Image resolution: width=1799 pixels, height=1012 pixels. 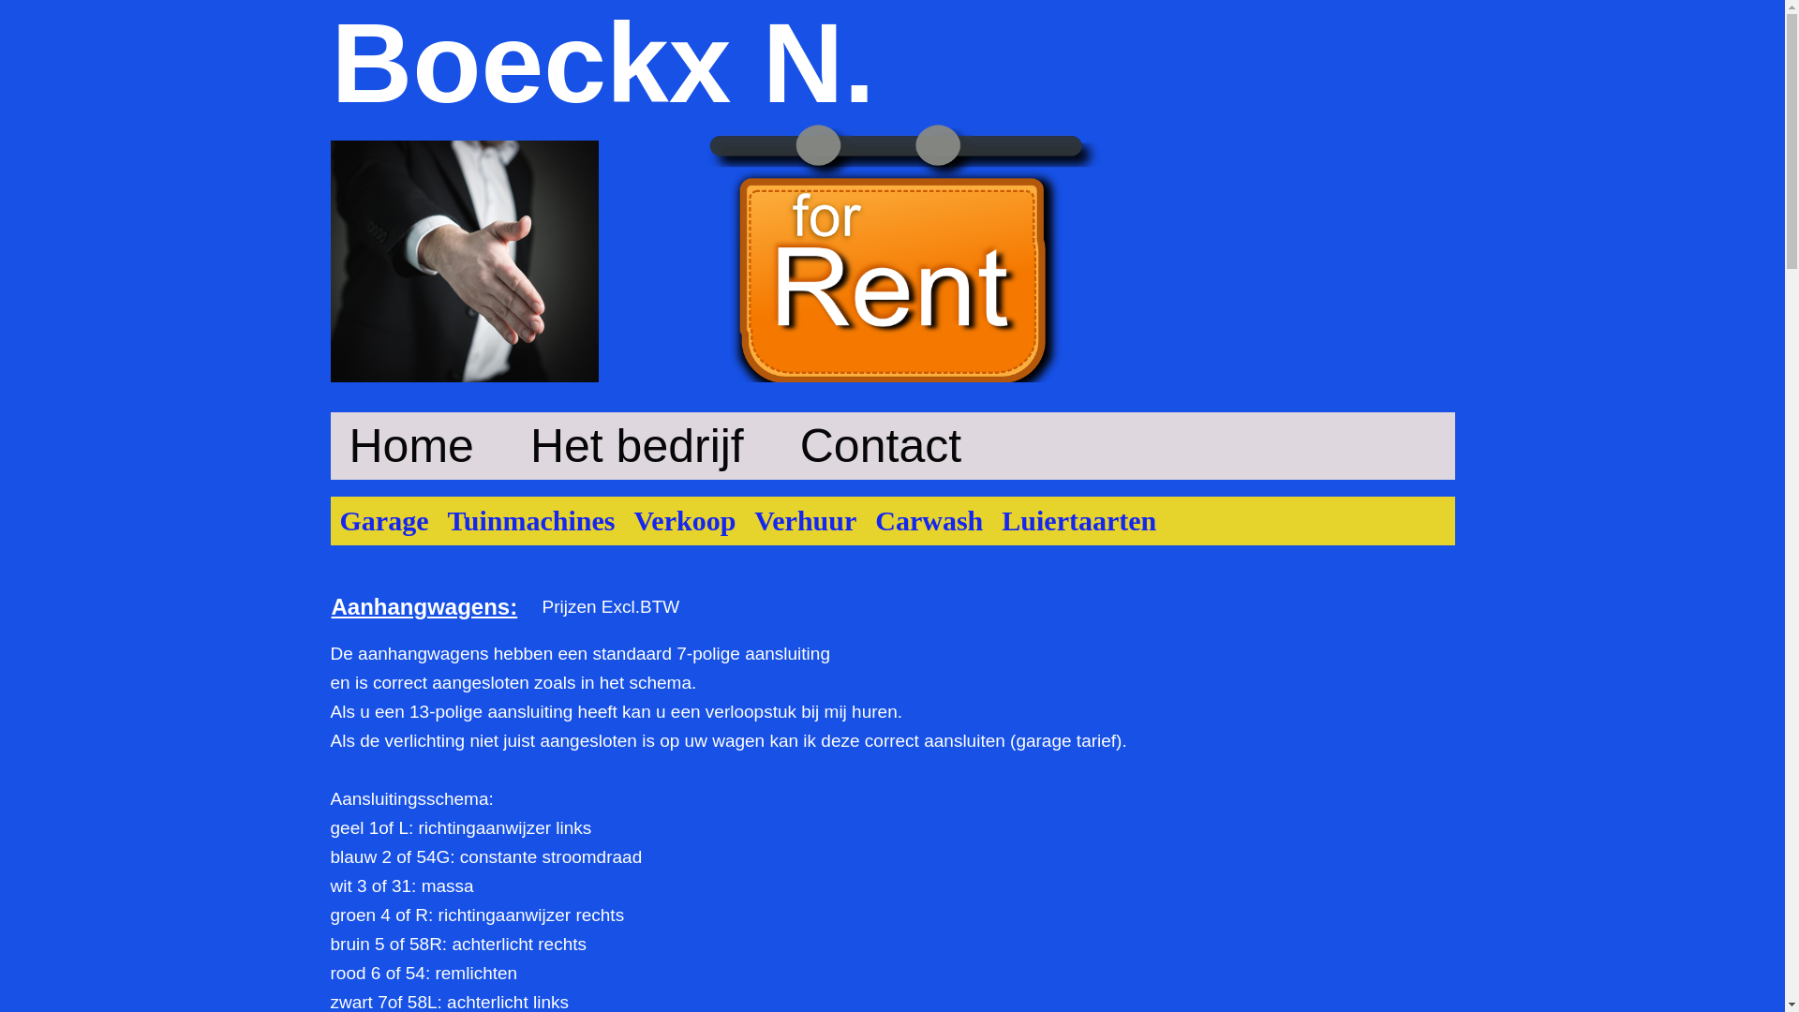 I want to click on Carwash, so click(x=929, y=521).